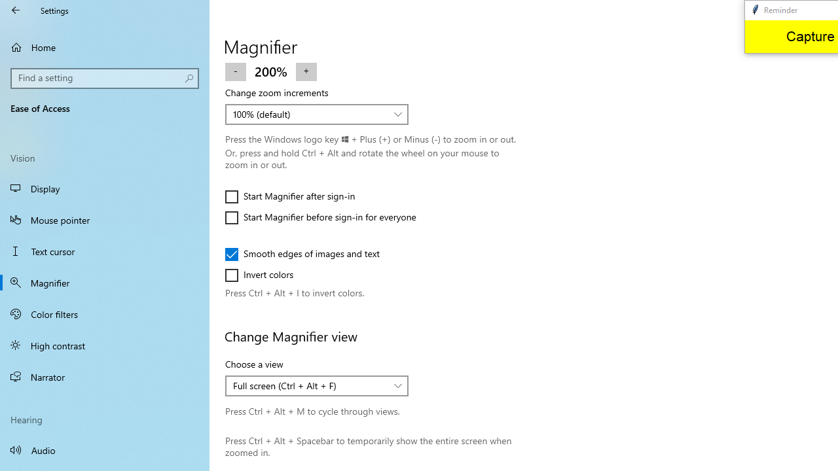 Image resolution: width=838 pixels, height=471 pixels. I want to click on Zoom out, so click(236, 71).